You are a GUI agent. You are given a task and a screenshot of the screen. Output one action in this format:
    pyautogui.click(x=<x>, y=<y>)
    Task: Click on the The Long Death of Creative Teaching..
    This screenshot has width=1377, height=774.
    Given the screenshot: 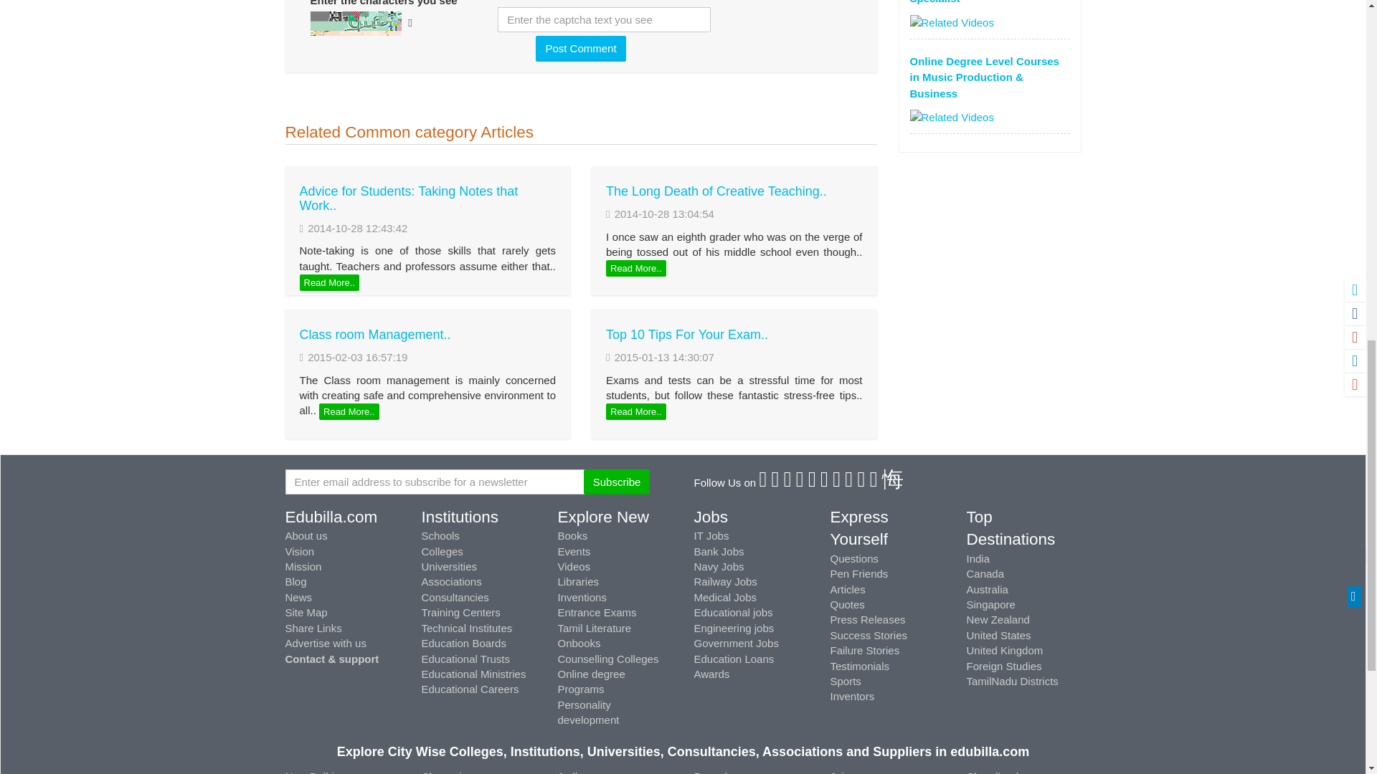 What is the action you would take?
    pyautogui.click(x=716, y=191)
    